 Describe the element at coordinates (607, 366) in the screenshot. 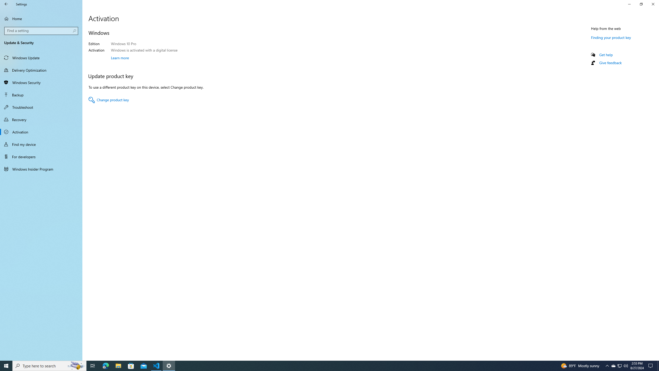

I see `Notification Chevron` at that location.